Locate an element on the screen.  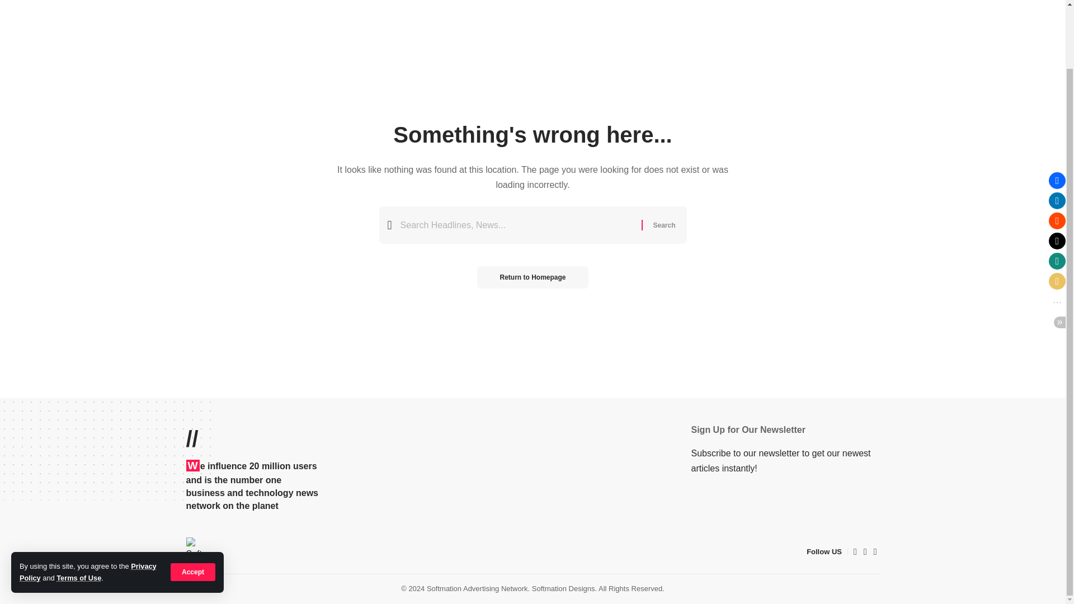
Privacy Policy is located at coordinates (88, 502).